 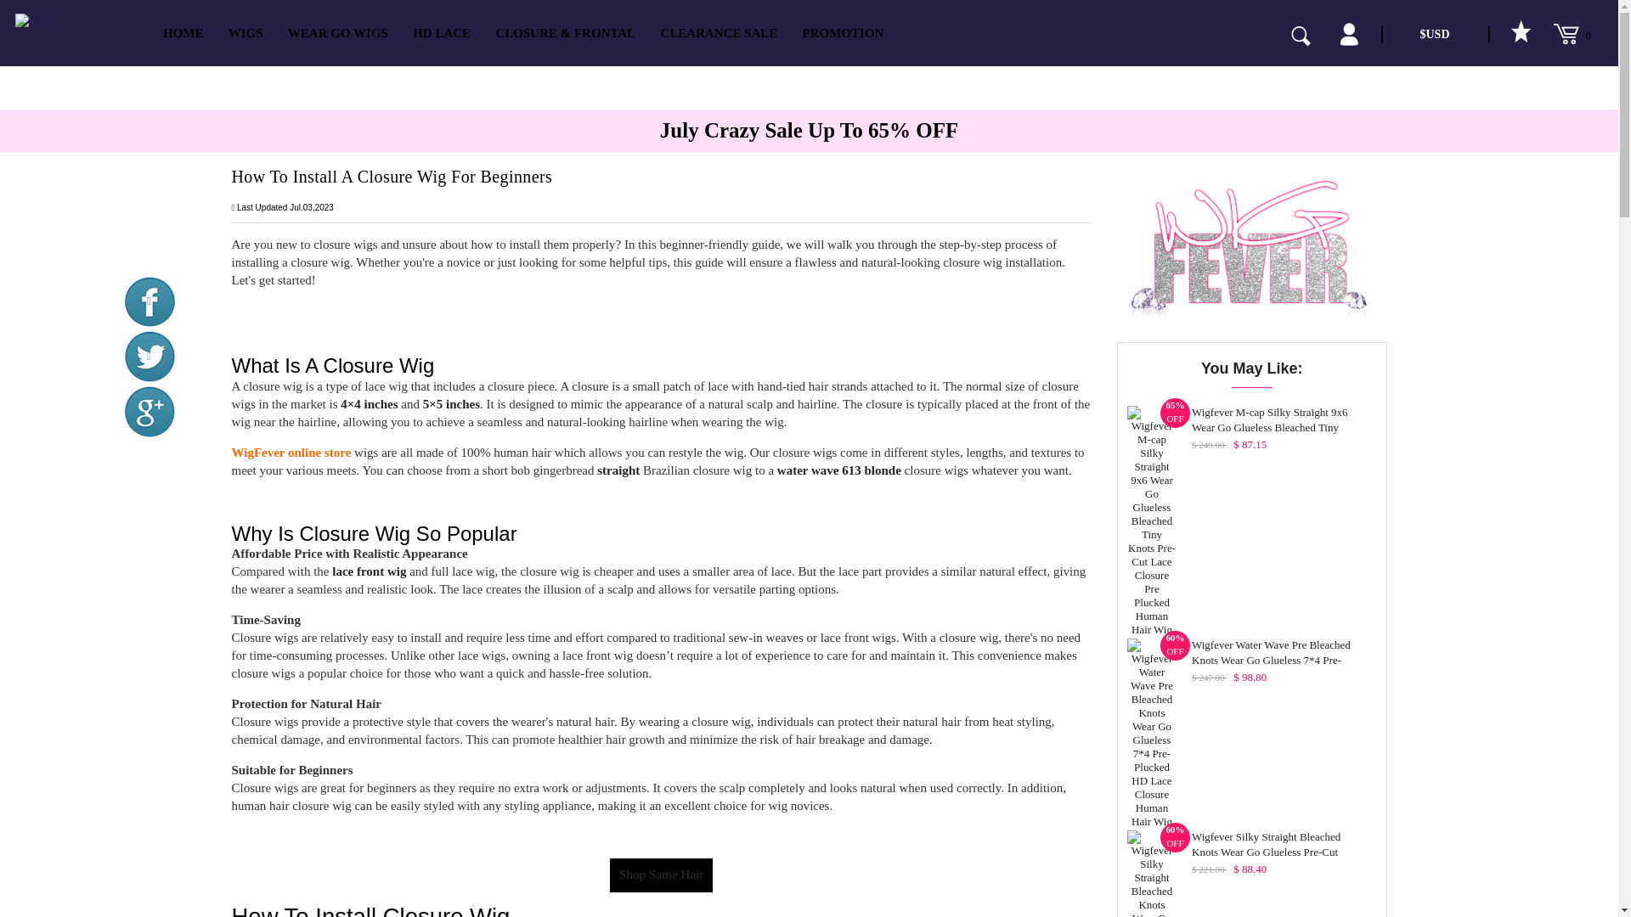 What do you see at coordinates (584, 24) in the screenshot?
I see `Learn More` at bounding box center [584, 24].